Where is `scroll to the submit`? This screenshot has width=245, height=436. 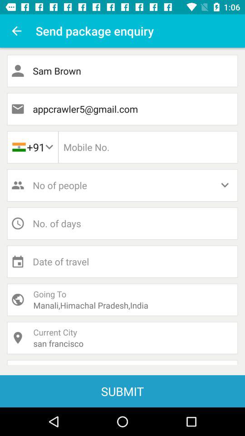 scroll to the submit is located at coordinates (122, 391).